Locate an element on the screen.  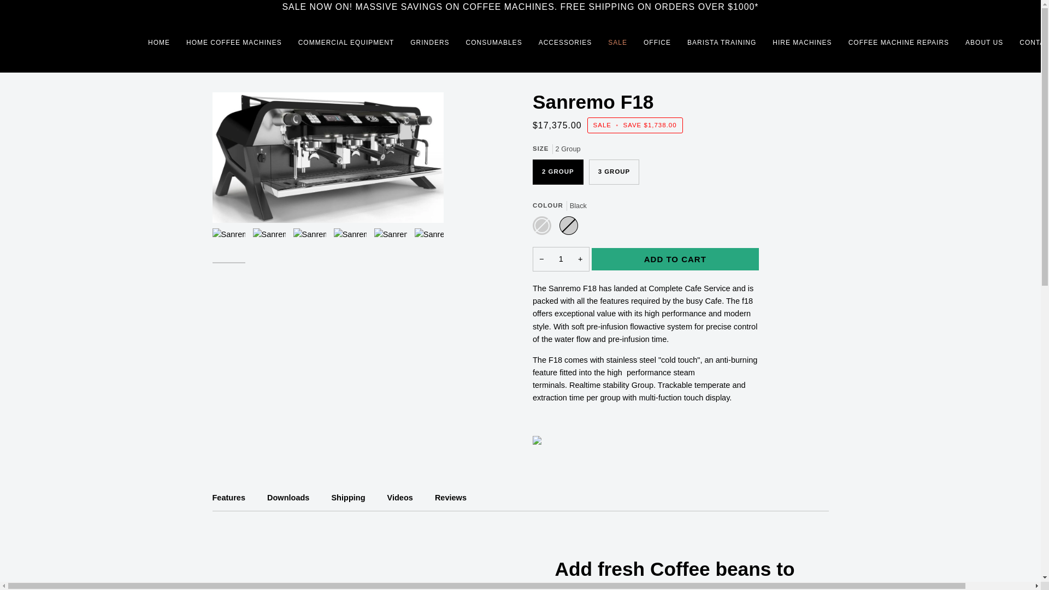
GRINDERS is located at coordinates (429, 43).